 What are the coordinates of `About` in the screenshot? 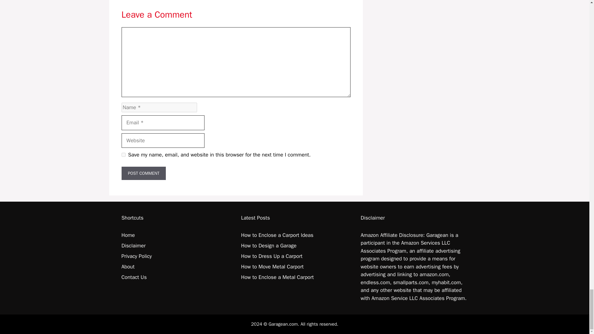 It's located at (127, 267).